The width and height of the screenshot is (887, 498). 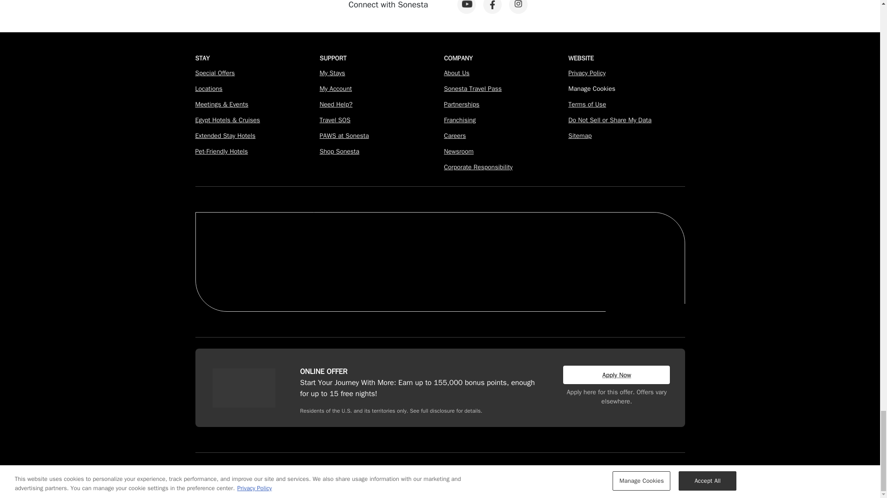 What do you see at coordinates (522, 245) in the screenshot?
I see `Mod Sonesta Collection` at bounding box center [522, 245].